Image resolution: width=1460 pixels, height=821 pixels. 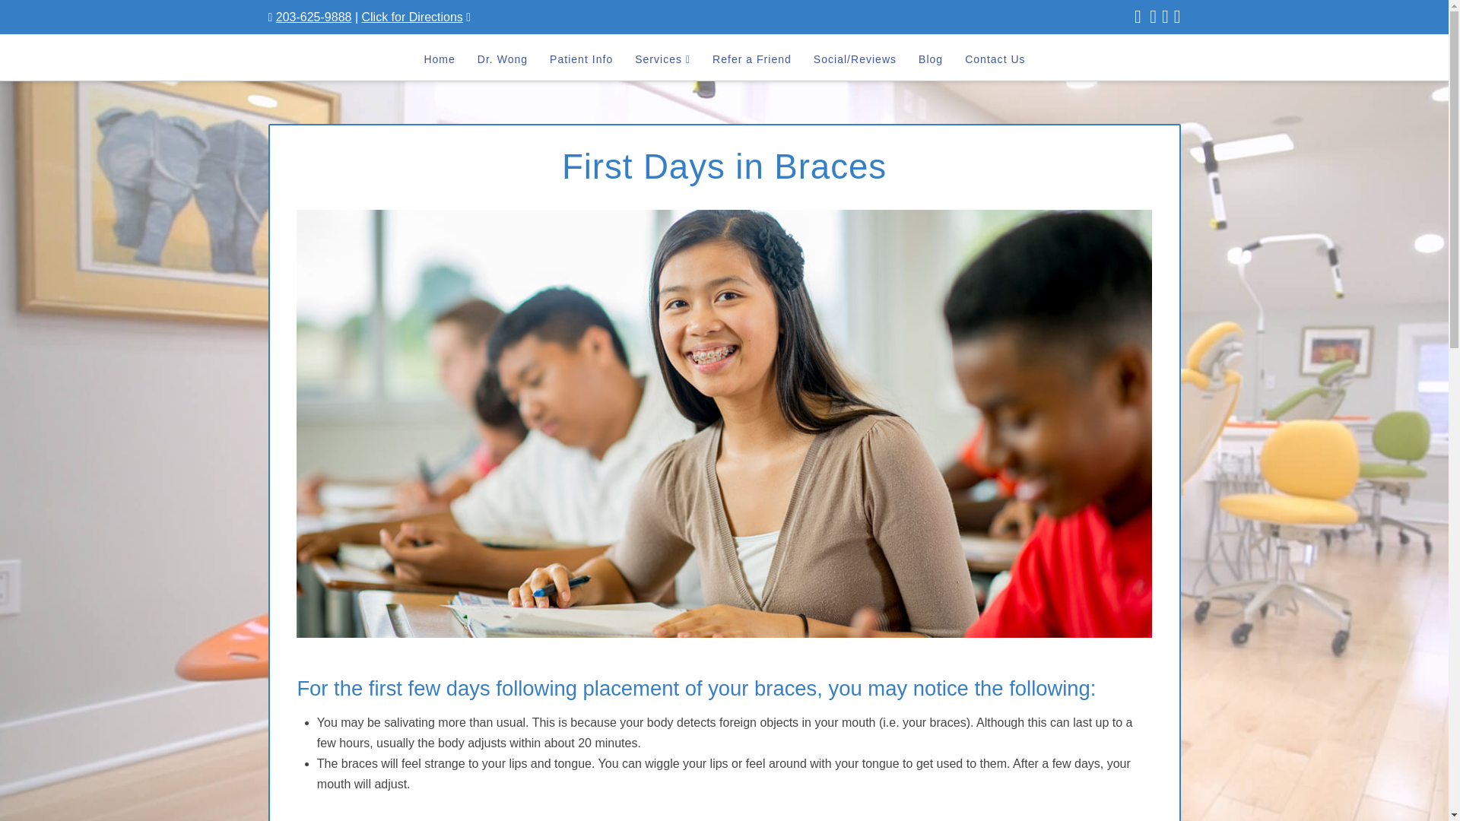 What do you see at coordinates (313, 17) in the screenshot?
I see `203-625-9888` at bounding box center [313, 17].